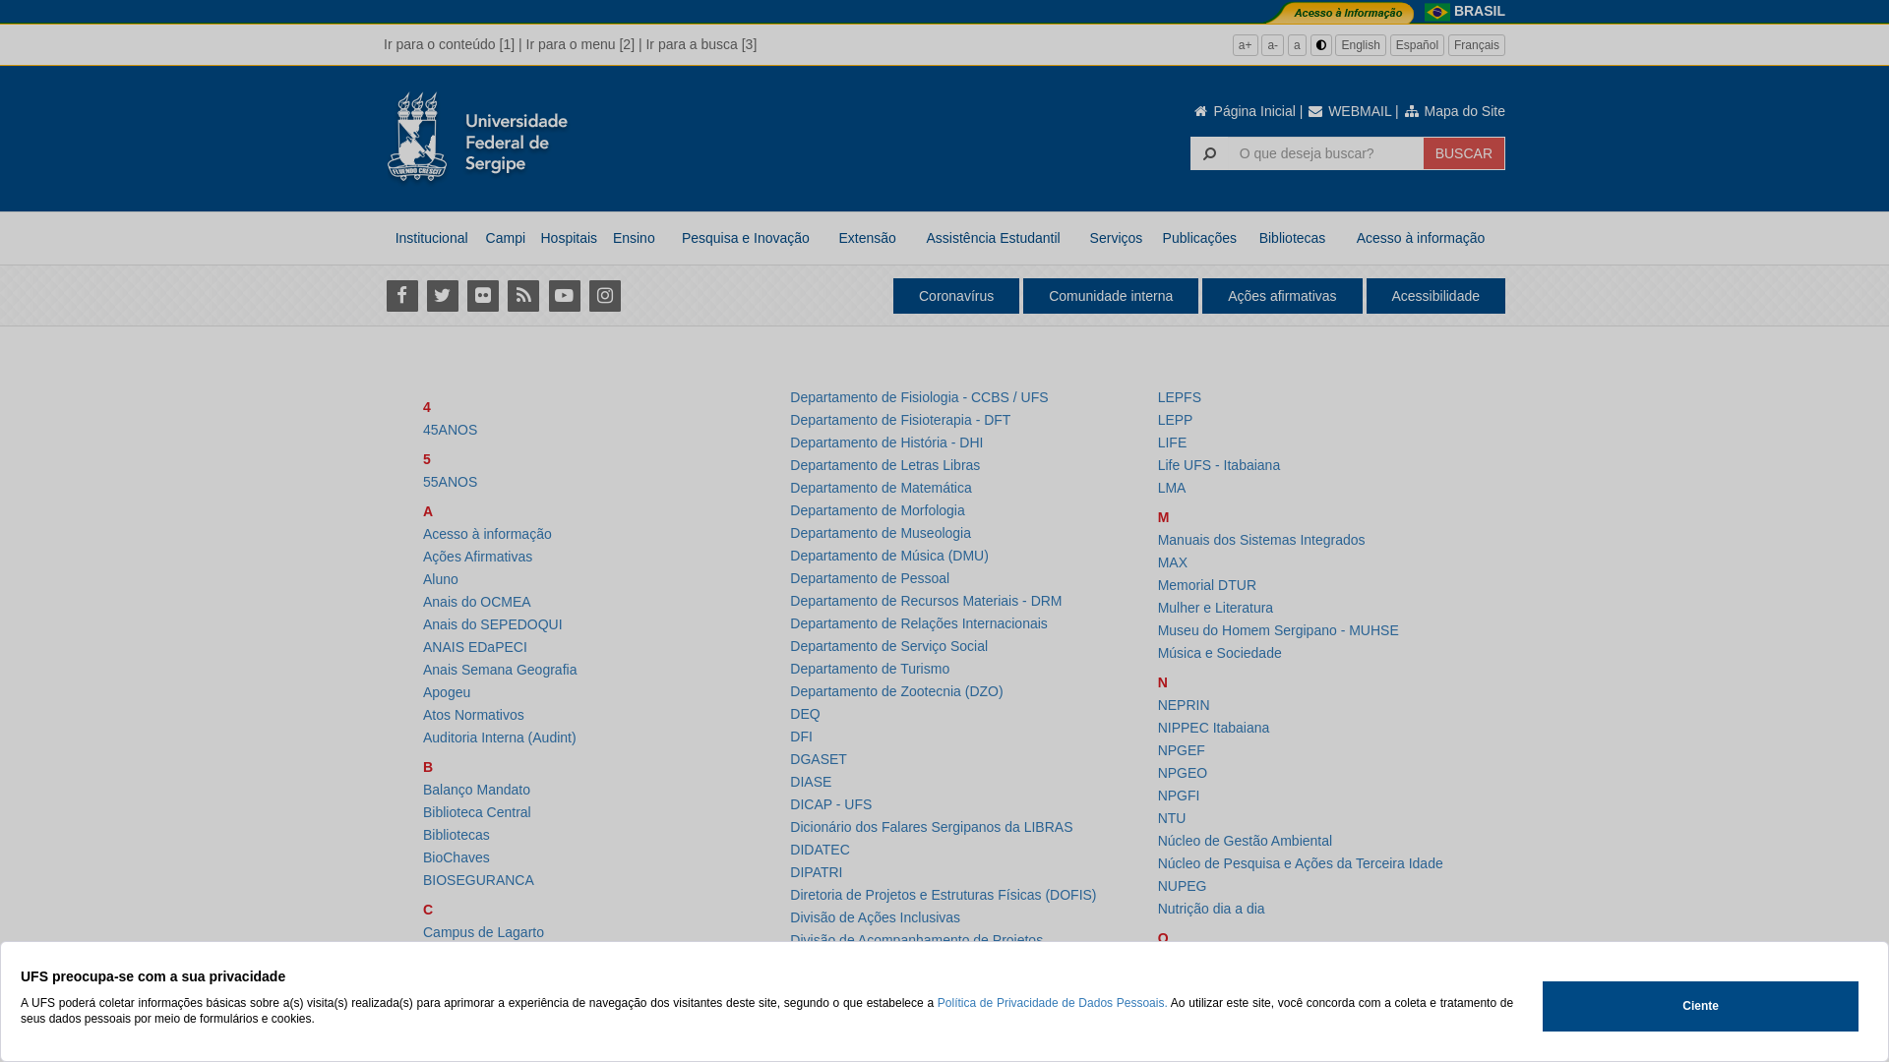 The width and height of the screenshot is (1889, 1062). Describe the element at coordinates (565, 295) in the screenshot. I see `Youtube` at that location.